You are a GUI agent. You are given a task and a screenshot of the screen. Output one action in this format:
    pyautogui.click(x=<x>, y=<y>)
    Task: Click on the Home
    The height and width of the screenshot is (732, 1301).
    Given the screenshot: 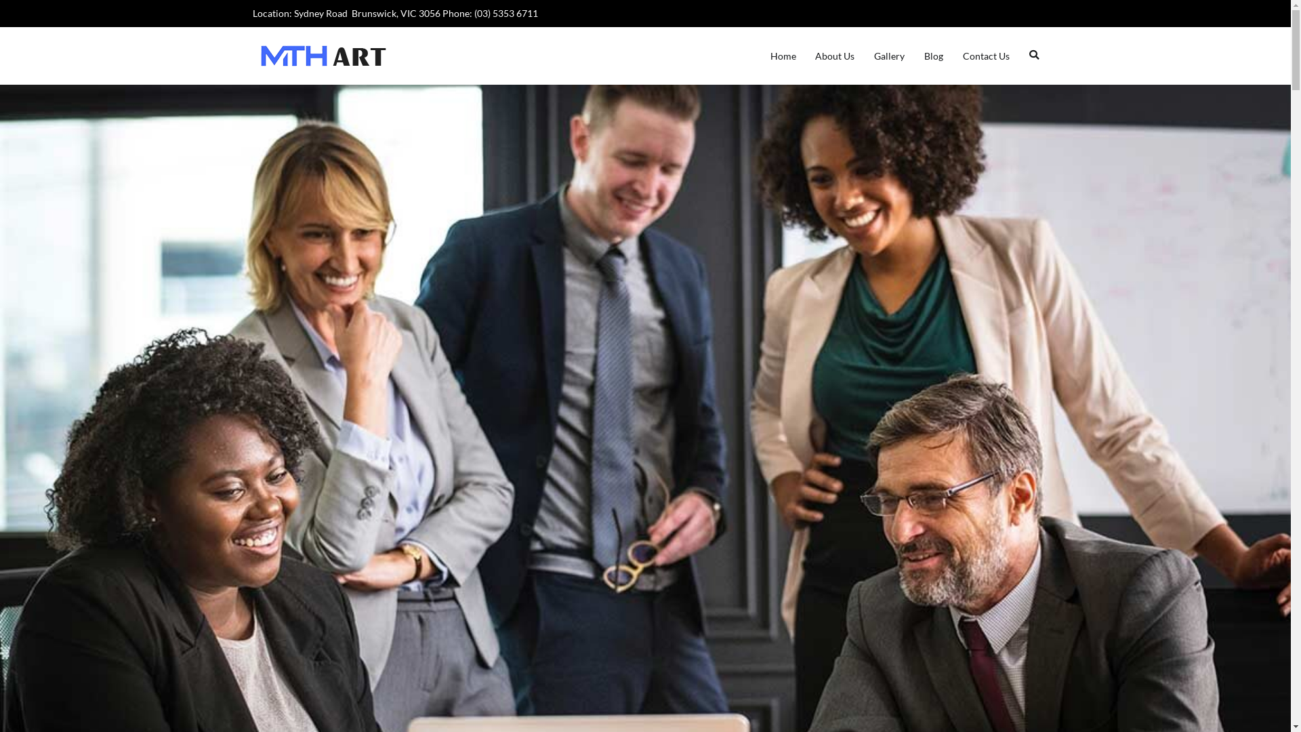 What is the action you would take?
    pyautogui.click(x=783, y=56)
    